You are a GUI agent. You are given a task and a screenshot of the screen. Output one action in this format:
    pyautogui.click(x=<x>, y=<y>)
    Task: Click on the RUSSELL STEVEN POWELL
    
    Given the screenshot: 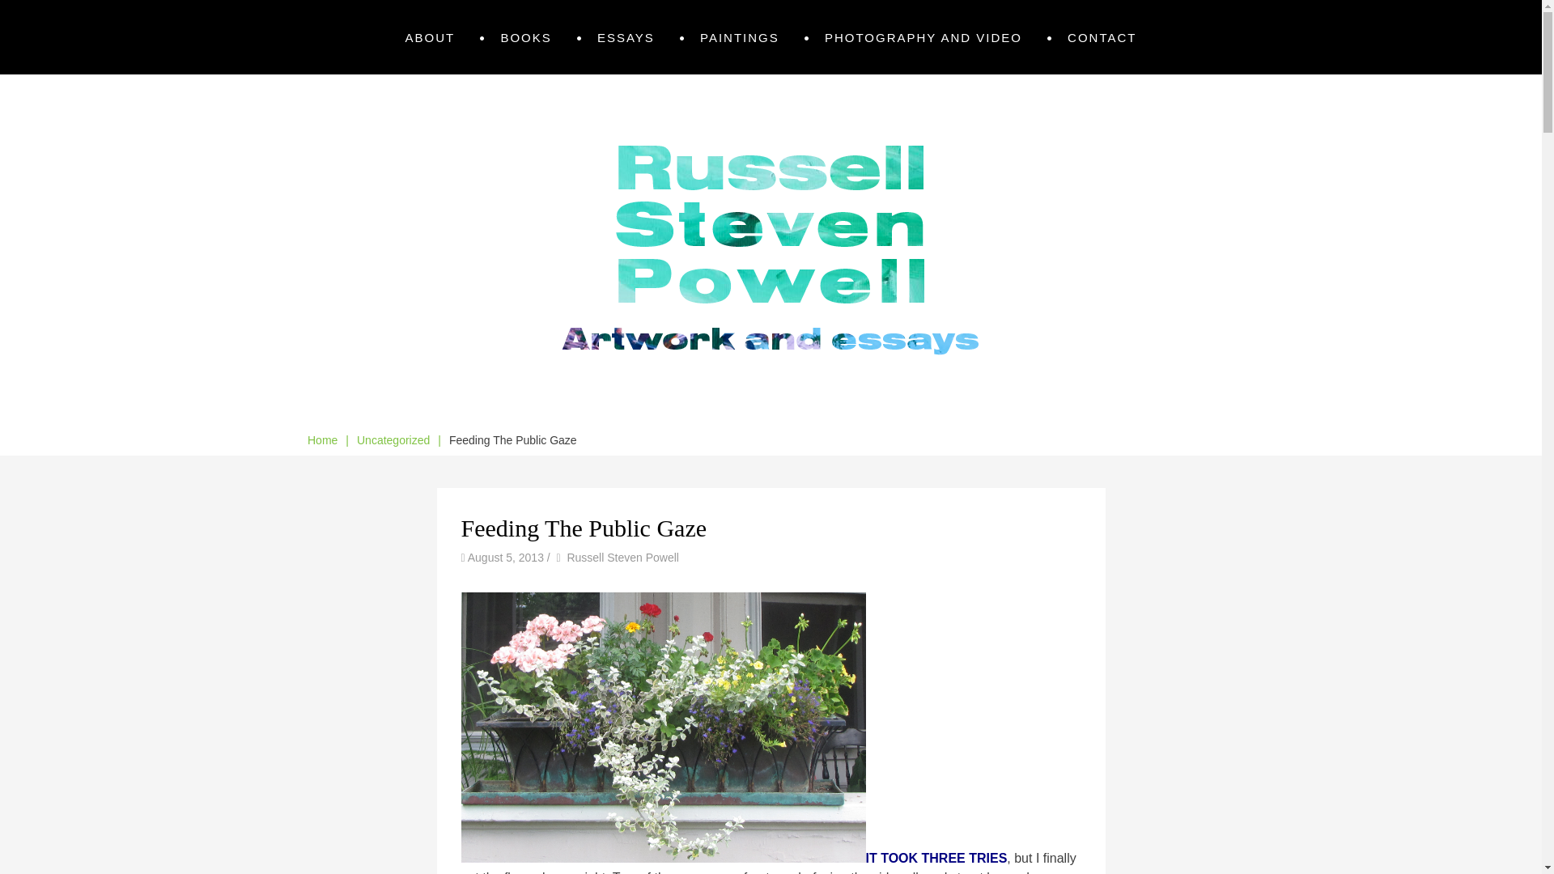 What is the action you would take?
    pyautogui.click(x=549, y=131)
    